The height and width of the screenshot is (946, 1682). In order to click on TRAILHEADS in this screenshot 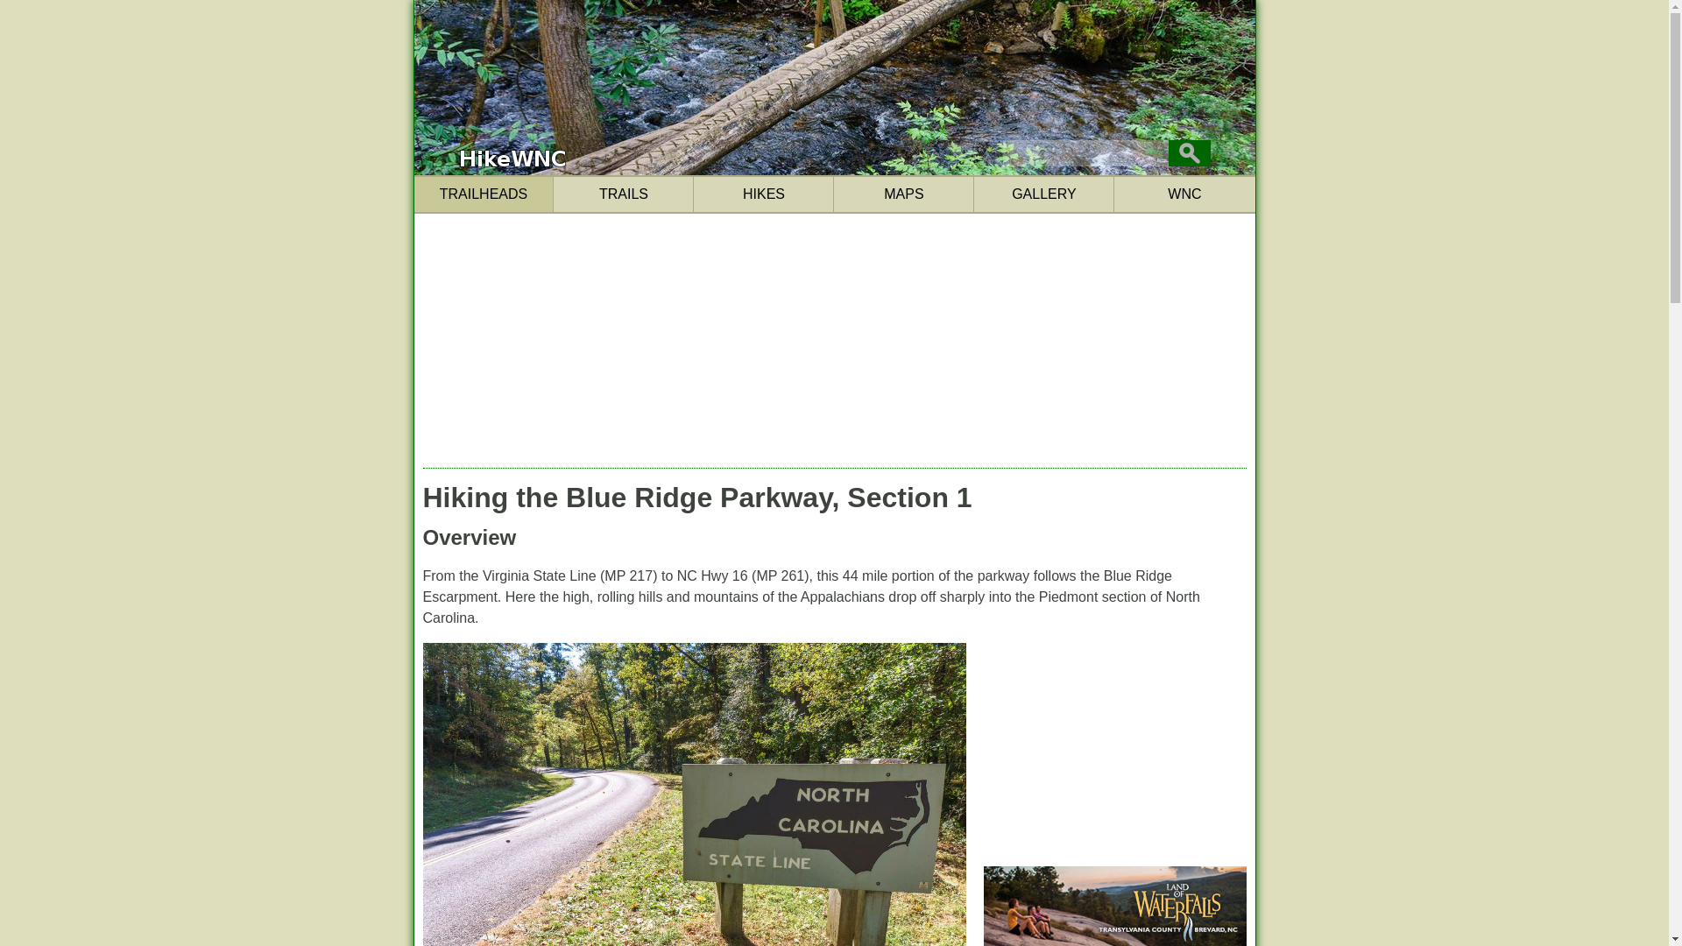, I will do `click(484, 194)`.